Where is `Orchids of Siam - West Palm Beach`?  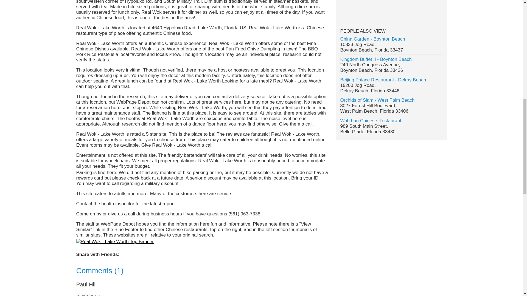
Orchids of Siam - West Palm Beach is located at coordinates (378, 100).